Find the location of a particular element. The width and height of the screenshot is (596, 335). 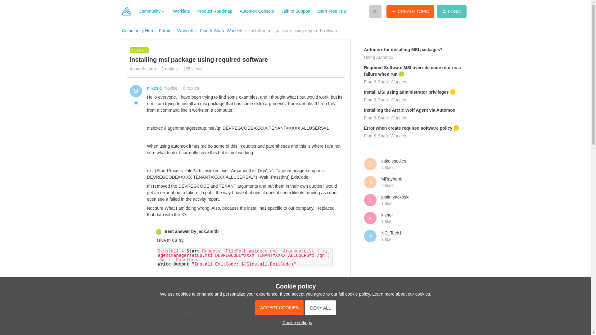

Start Free Trial is located at coordinates (332, 11).